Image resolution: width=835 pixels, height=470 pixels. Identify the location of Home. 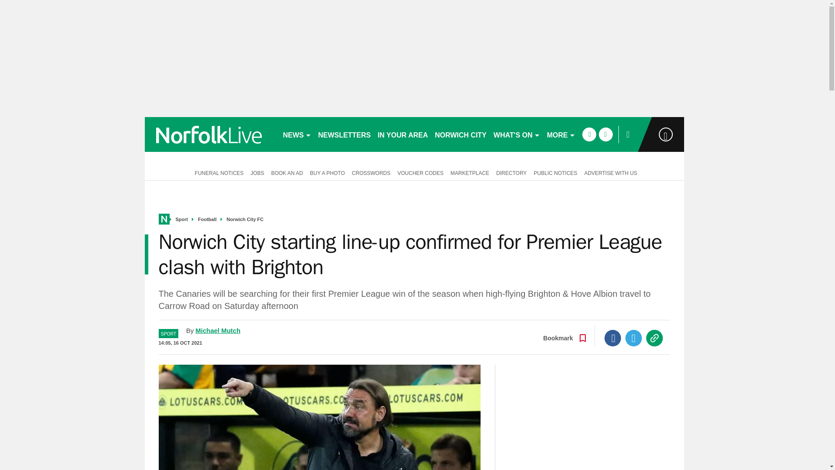
(164, 219).